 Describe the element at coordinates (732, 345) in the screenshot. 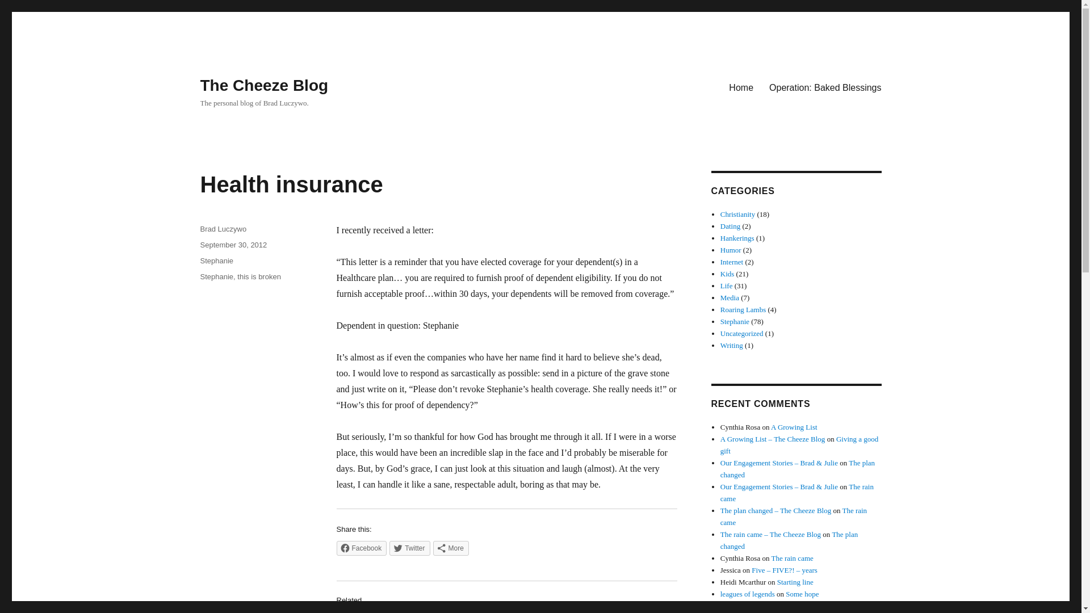

I see `Writing` at that location.